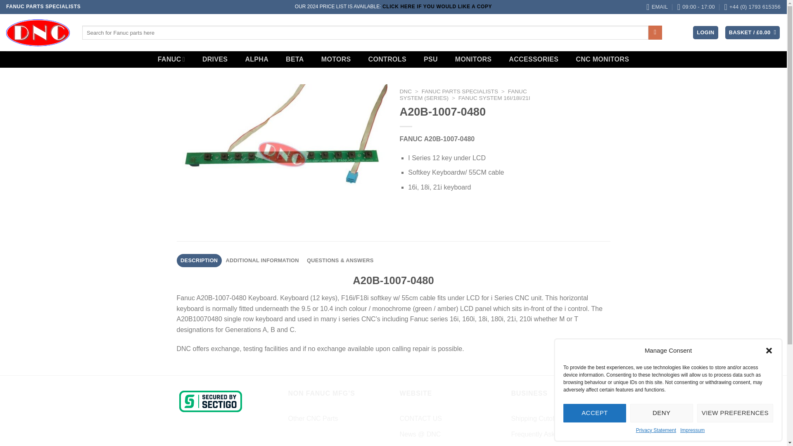 This screenshot has width=793, height=446. What do you see at coordinates (696, 7) in the screenshot?
I see `09:00 - 17:00` at bounding box center [696, 7].